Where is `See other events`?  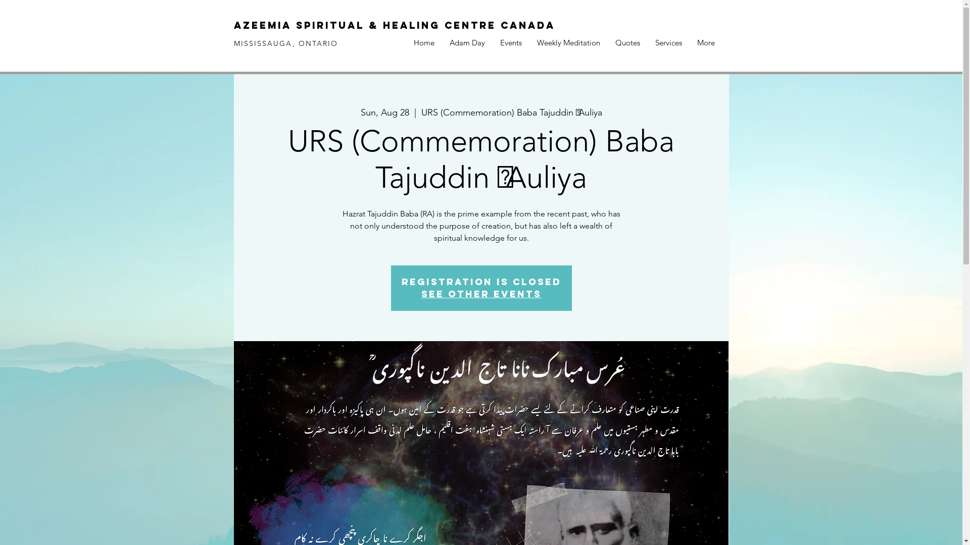
See other events is located at coordinates (481, 294).